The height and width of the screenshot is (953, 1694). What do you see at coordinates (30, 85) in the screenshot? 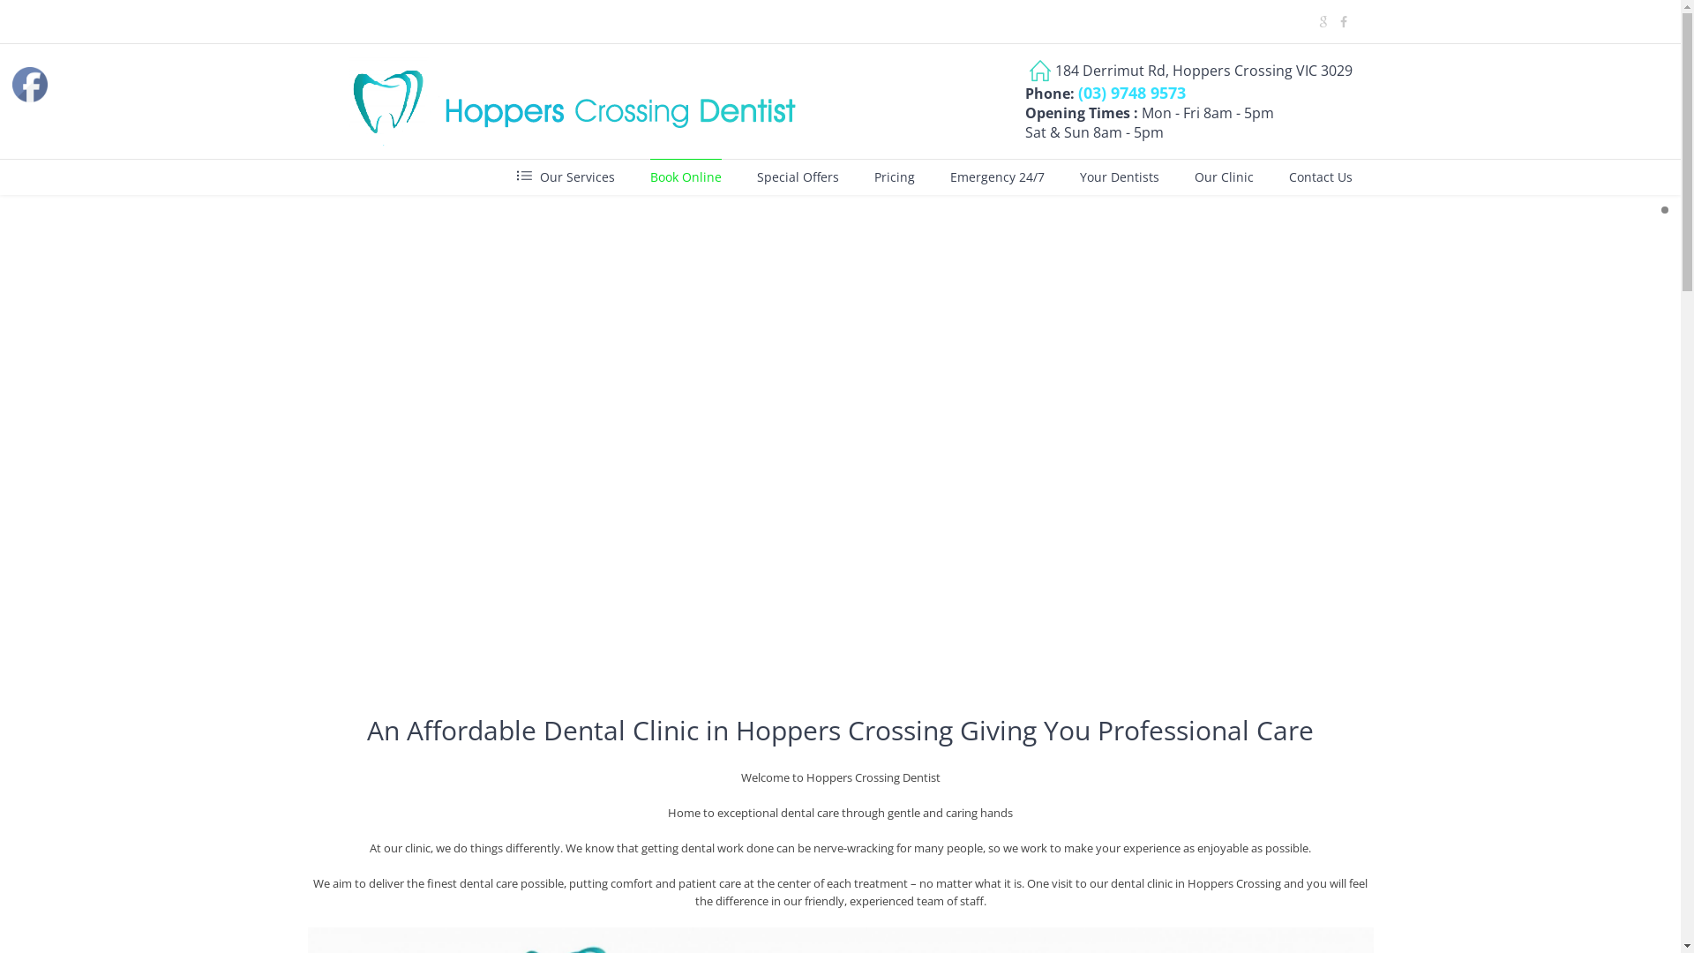
I see `Facebook` at bounding box center [30, 85].